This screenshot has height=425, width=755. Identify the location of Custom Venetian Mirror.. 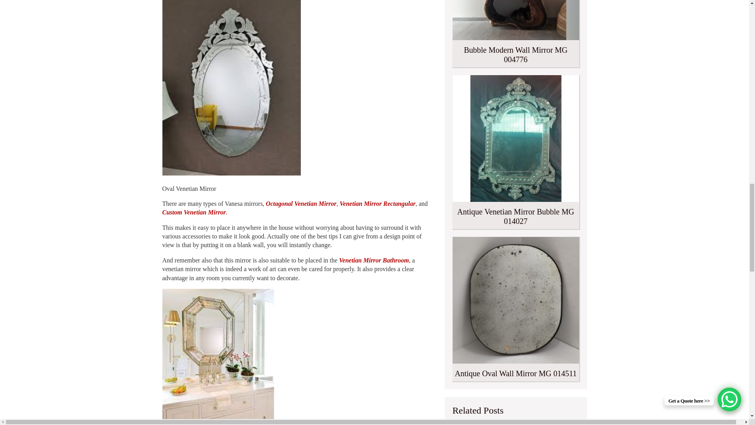
(194, 212).